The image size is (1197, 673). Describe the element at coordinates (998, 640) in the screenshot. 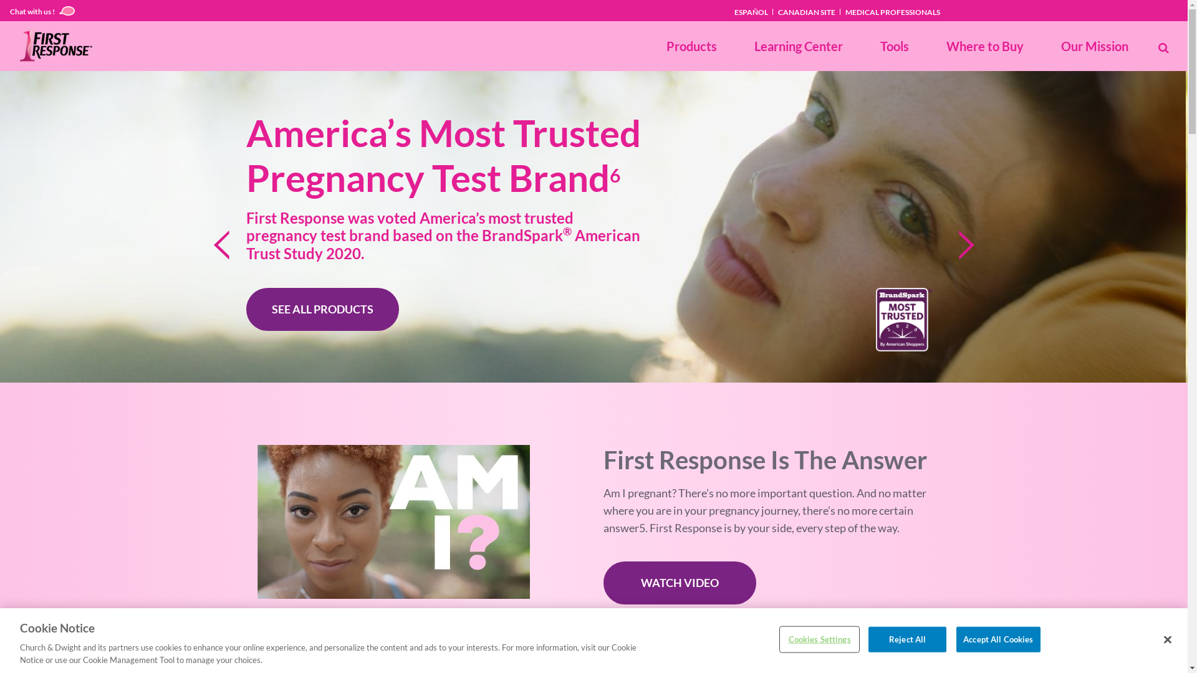

I see `Accept All Cookies` at that location.